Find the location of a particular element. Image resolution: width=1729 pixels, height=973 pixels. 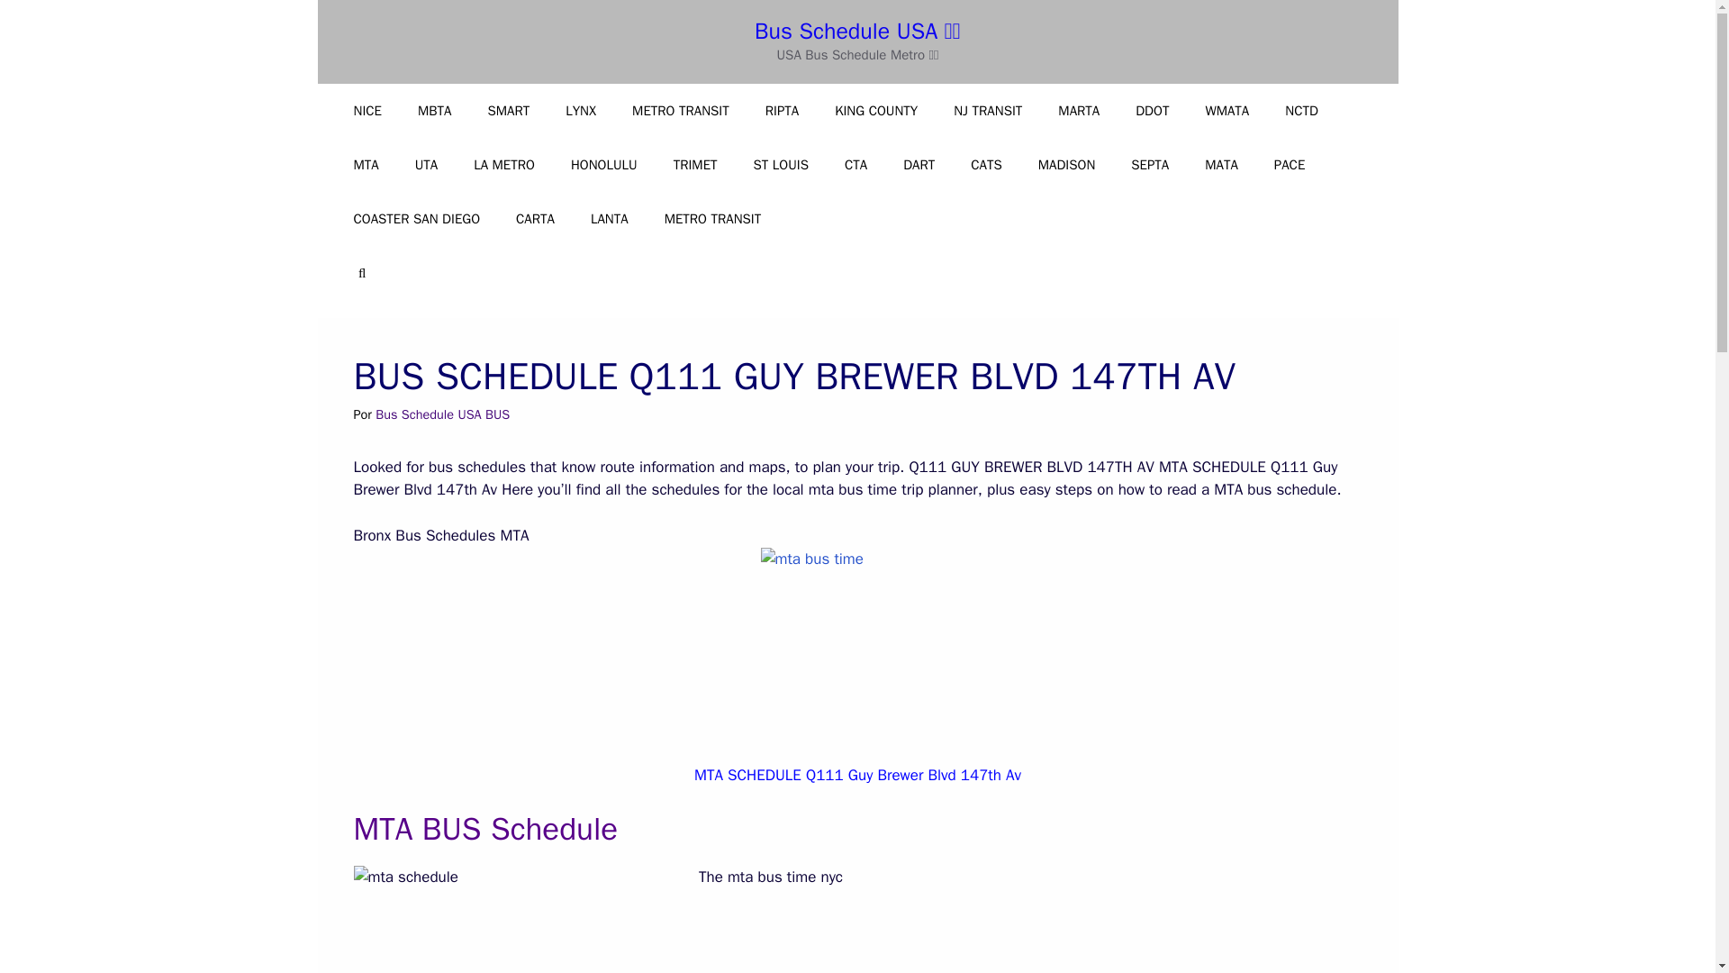

MATA is located at coordinates (1221, 164).